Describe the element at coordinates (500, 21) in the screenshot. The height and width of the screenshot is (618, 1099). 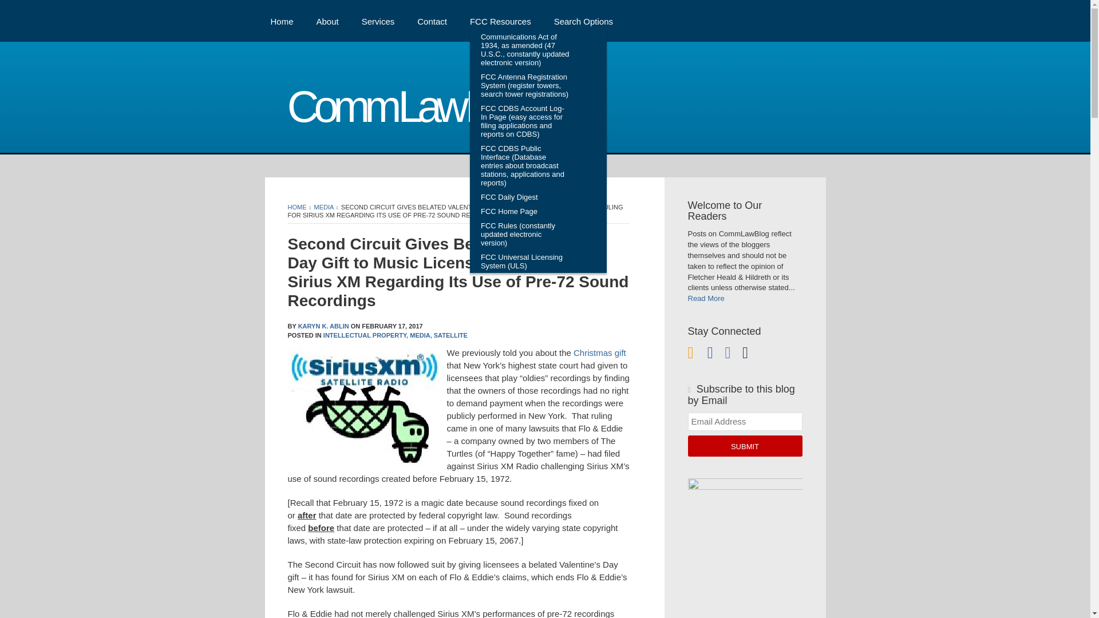
I see `FCC Resources` at that location.